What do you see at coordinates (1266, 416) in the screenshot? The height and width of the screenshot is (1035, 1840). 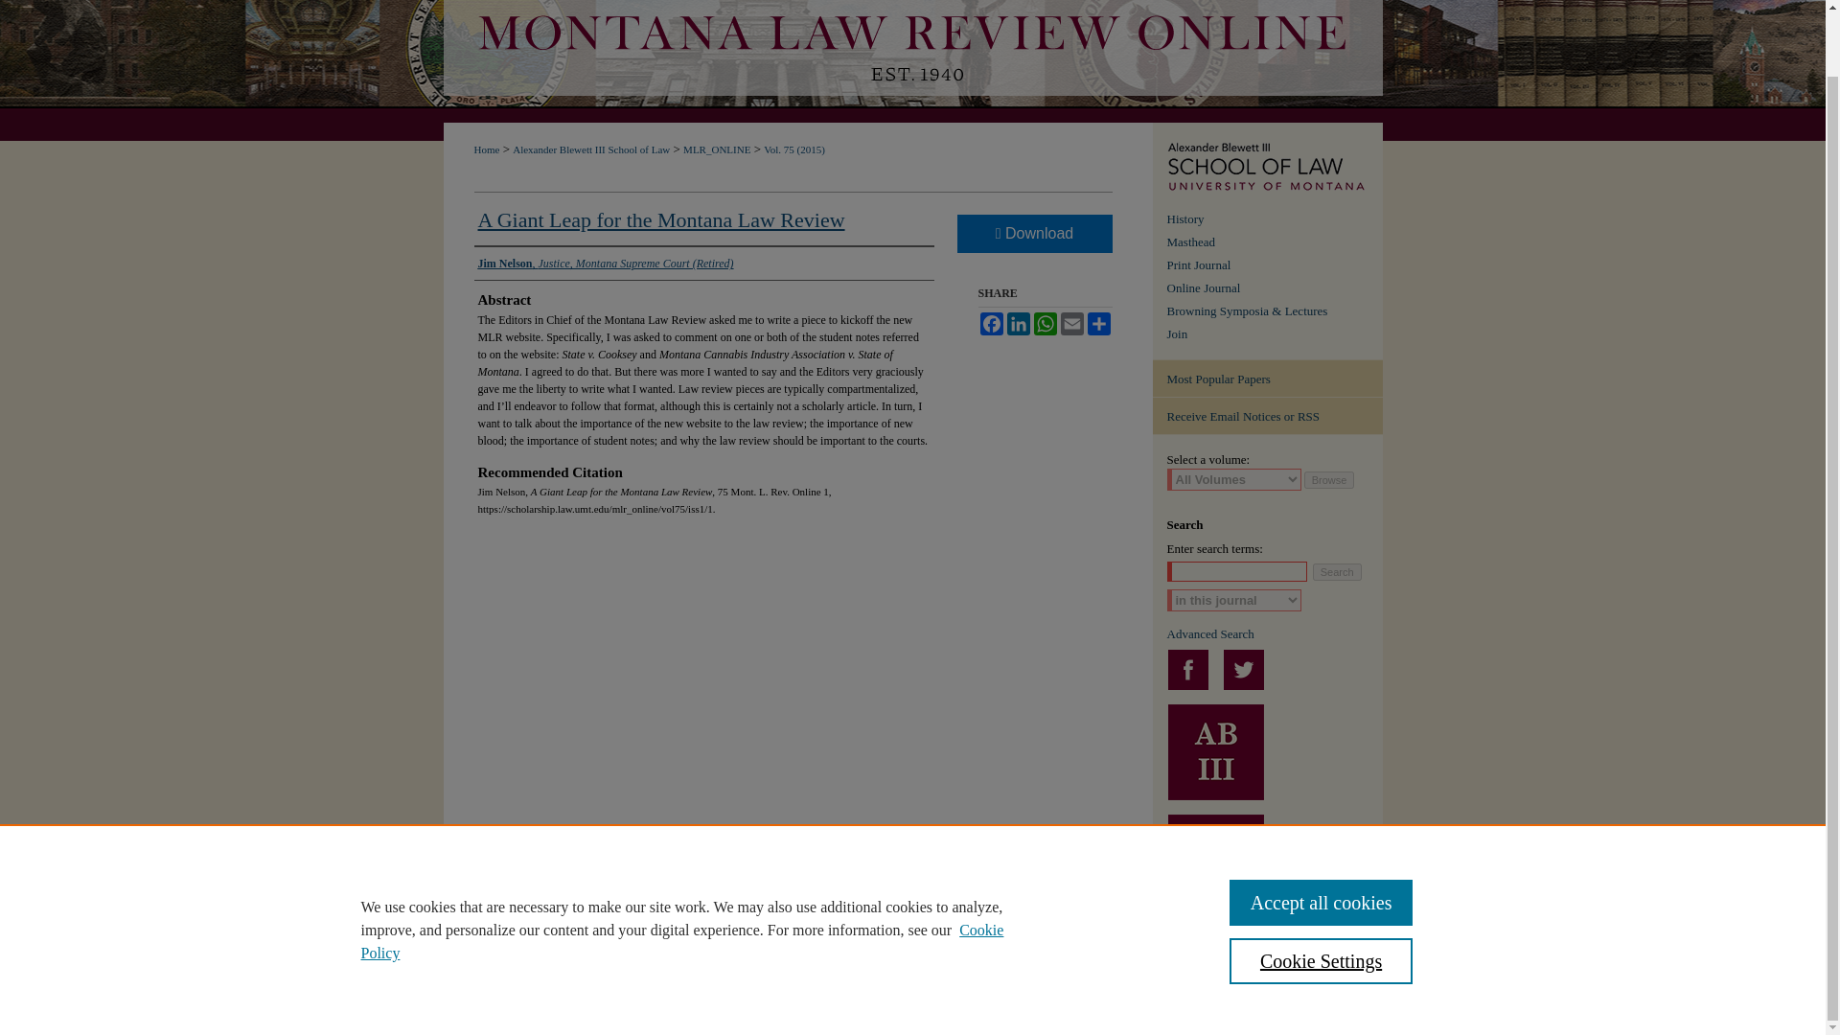 I see `Receive Email Notices or RSS` at bounding box center [1266, 416].